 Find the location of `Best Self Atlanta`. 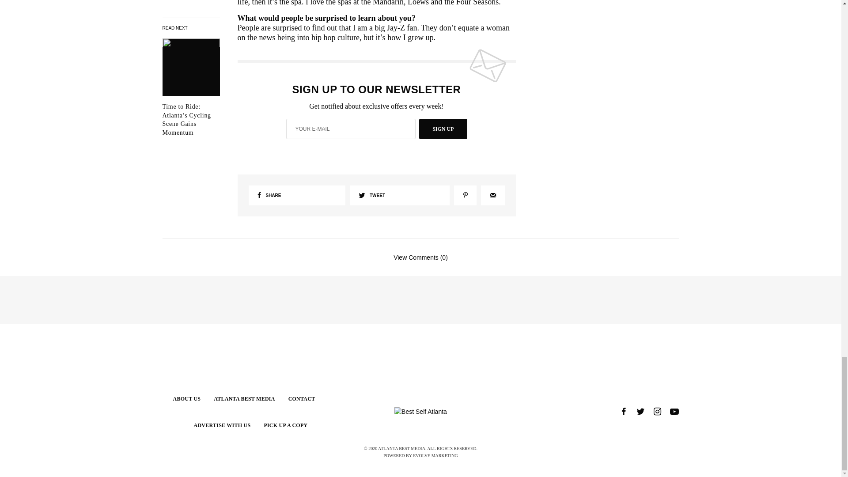

Best Self Atlanta is located at coordinates (420, 412).